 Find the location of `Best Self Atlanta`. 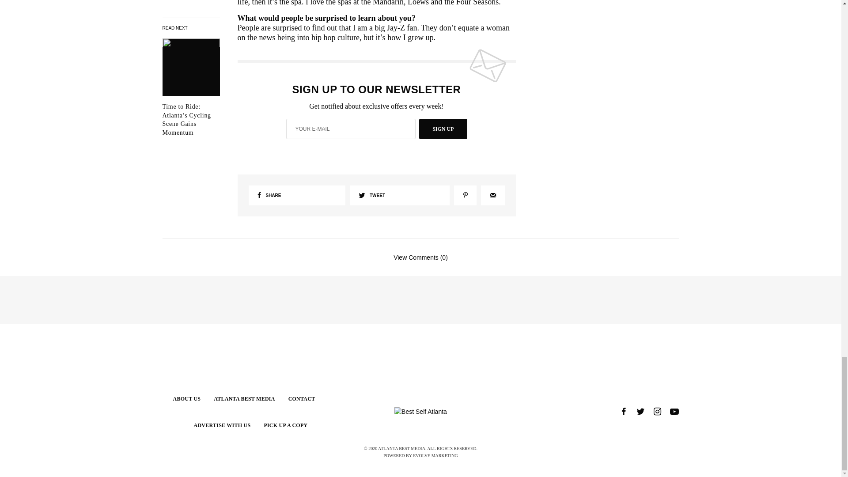

Best Self Atlanta is located at coordinates (420, 412).